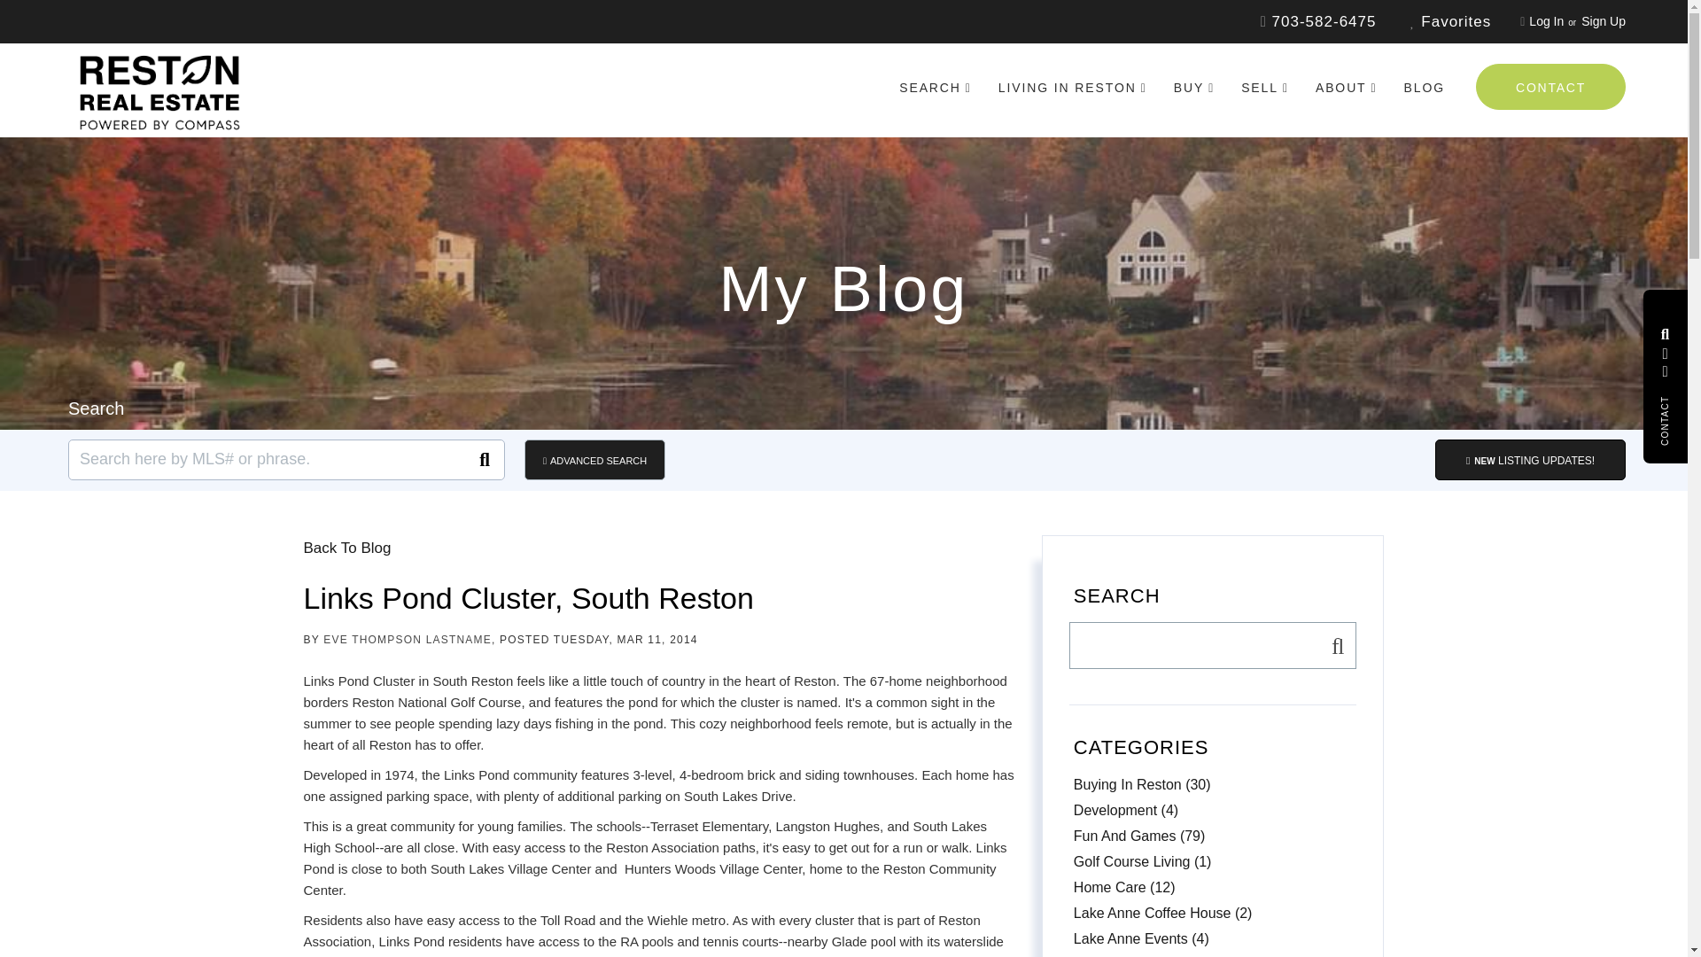 Image resolution: width=1701 pixels, height=957 pixels. Describe the element at coordinates (1072, 88) in the screenshot. I see `LIVING IN RESTON` at that location.